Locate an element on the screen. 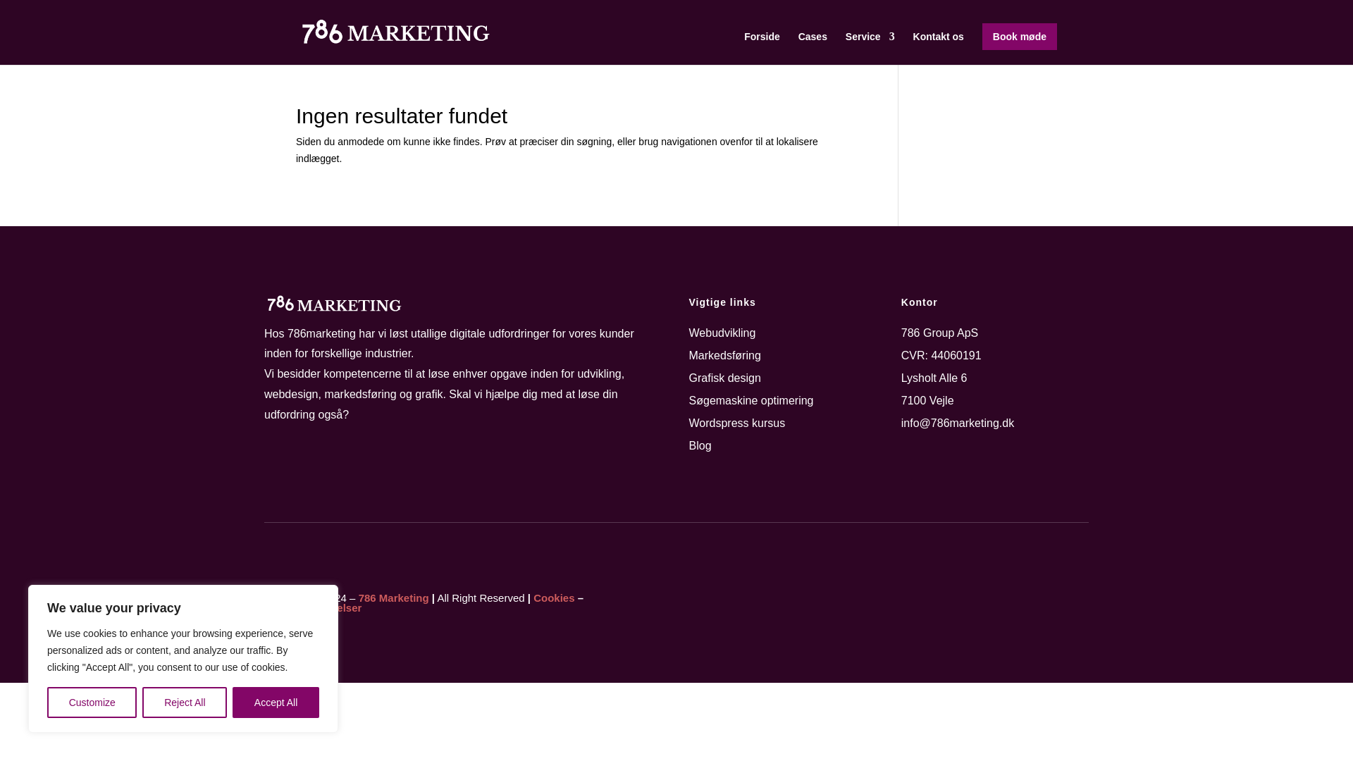 This screenshot has height=761, width=1353. Forside is located at coordinates (762, 48).